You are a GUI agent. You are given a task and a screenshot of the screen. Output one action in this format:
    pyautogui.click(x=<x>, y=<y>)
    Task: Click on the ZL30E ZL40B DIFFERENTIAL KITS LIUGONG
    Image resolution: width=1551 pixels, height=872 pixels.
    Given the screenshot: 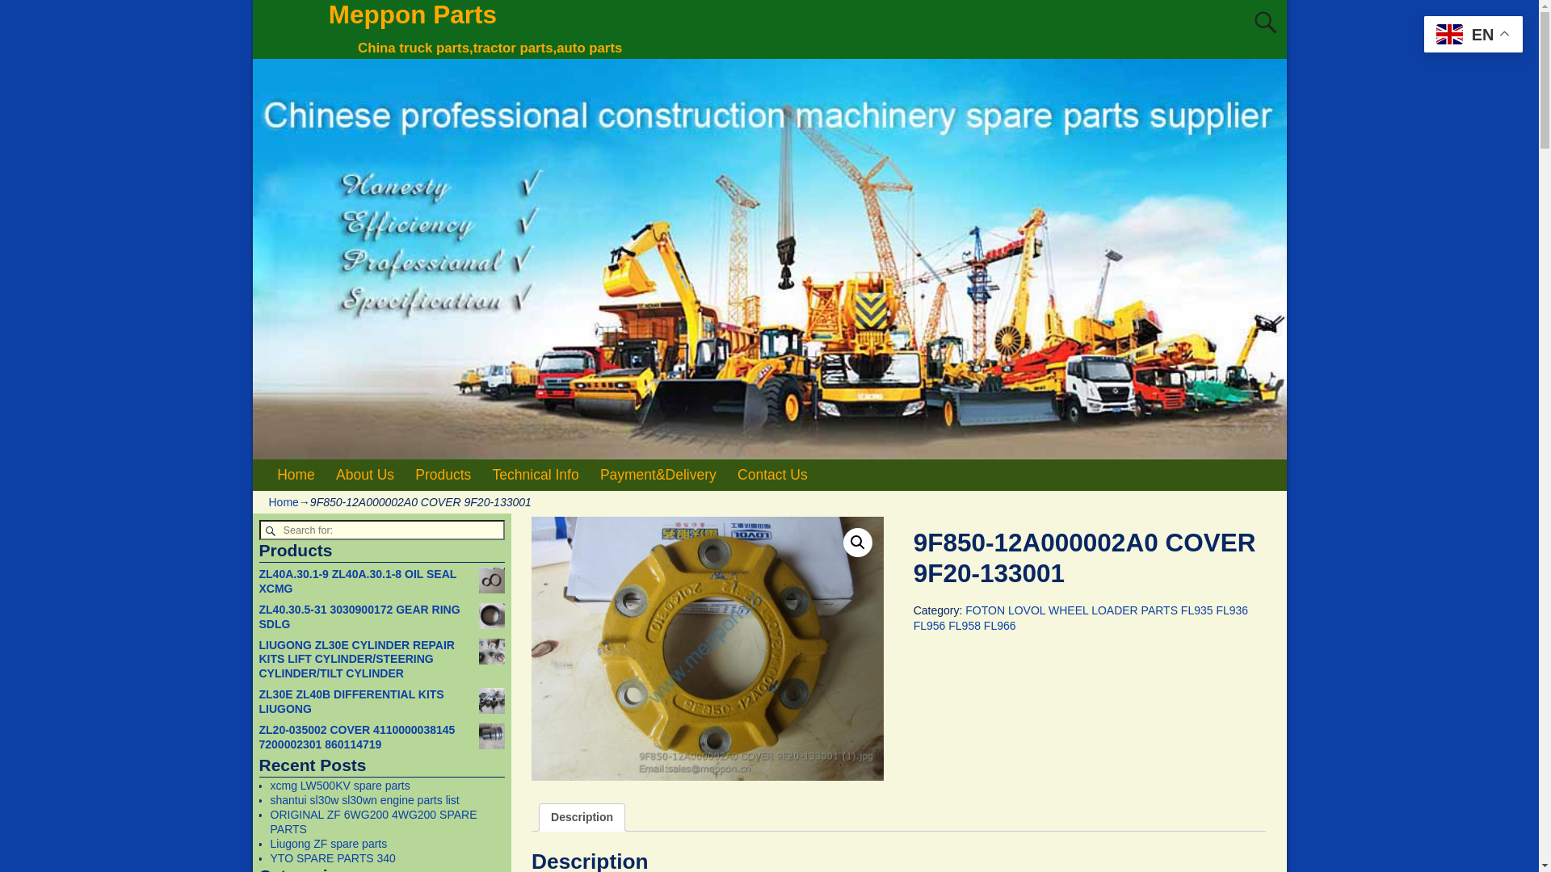 What is the action you would take?
    pyautogui.click(x=381, y=702)
    